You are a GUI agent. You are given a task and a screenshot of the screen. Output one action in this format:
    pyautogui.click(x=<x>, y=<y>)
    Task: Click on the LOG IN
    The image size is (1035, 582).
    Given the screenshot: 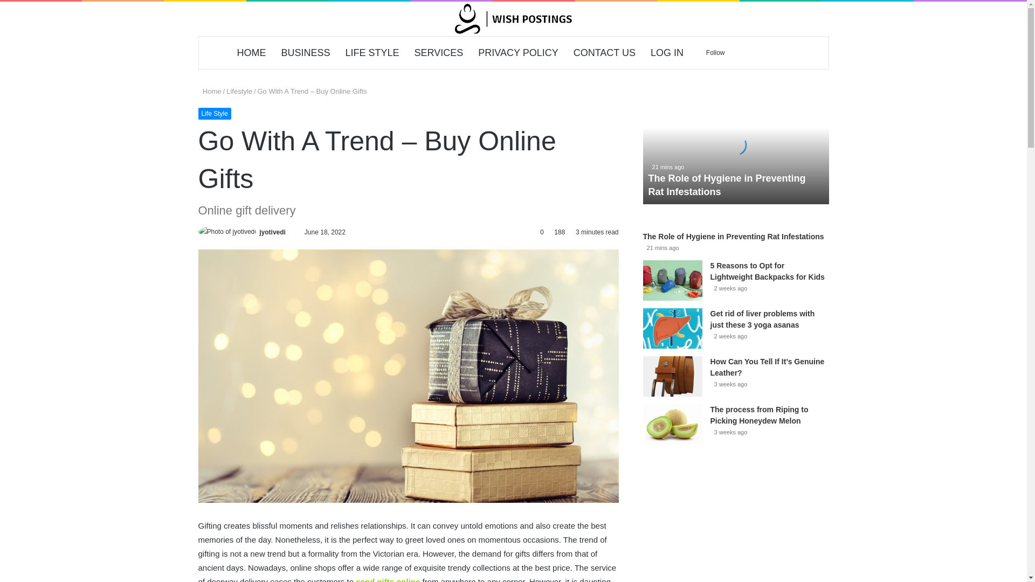 What is the action you would take?
    pyautogui.click(x=667, y=53)
    